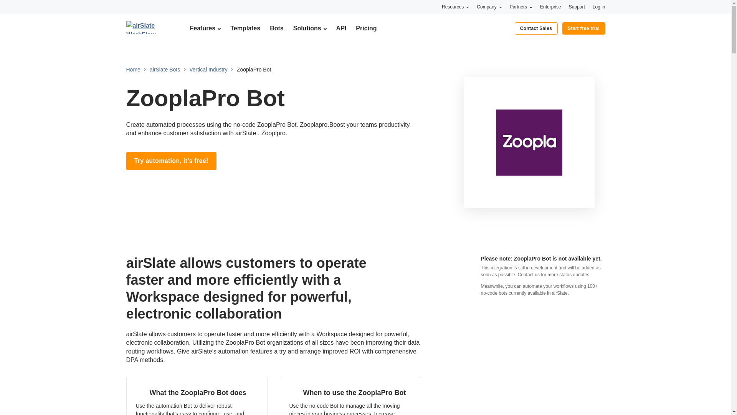 This screenshot has height=415, width=737. I want to click on Company, so click(489, 7).